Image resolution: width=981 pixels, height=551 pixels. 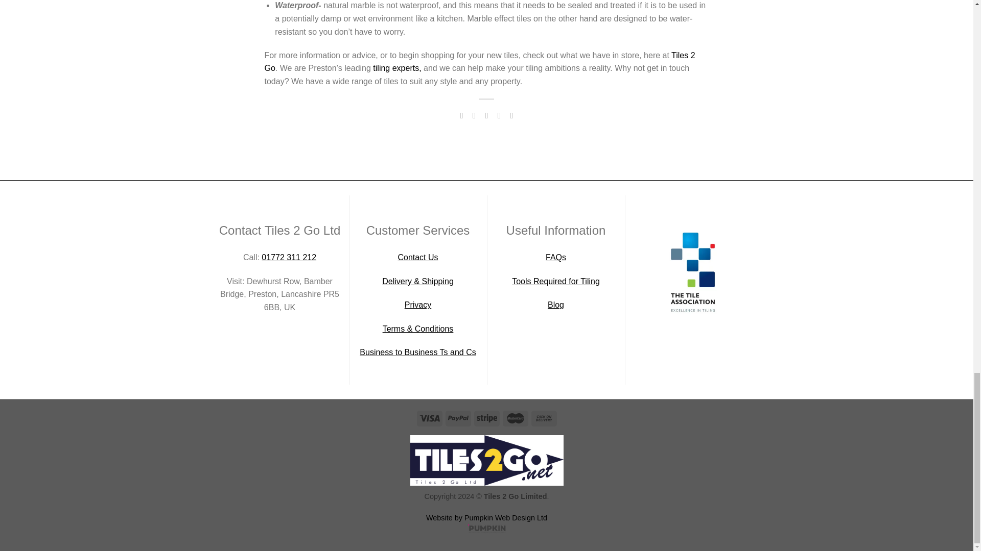 What do you see at coordinates (418, 352) in the screenshot?
I see `Business to Business Ts and Cs` at bounding box center [418, 352].